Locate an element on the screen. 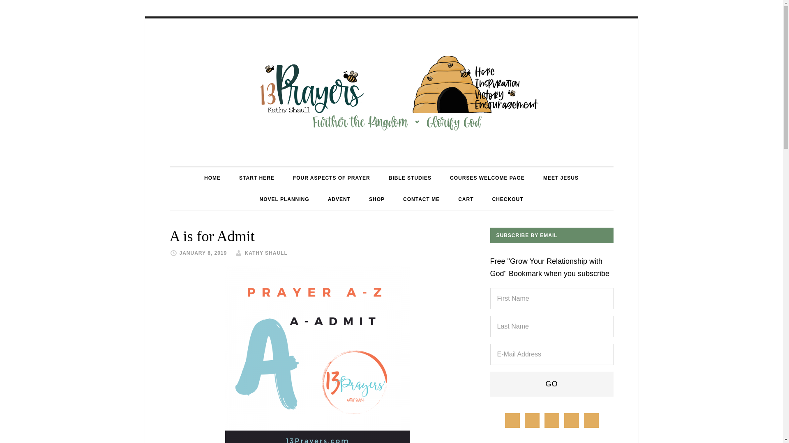 This screenshot has height=443, width=789. FOUR ASPECTS OF PRAYER is located at coordinates (332, 178).